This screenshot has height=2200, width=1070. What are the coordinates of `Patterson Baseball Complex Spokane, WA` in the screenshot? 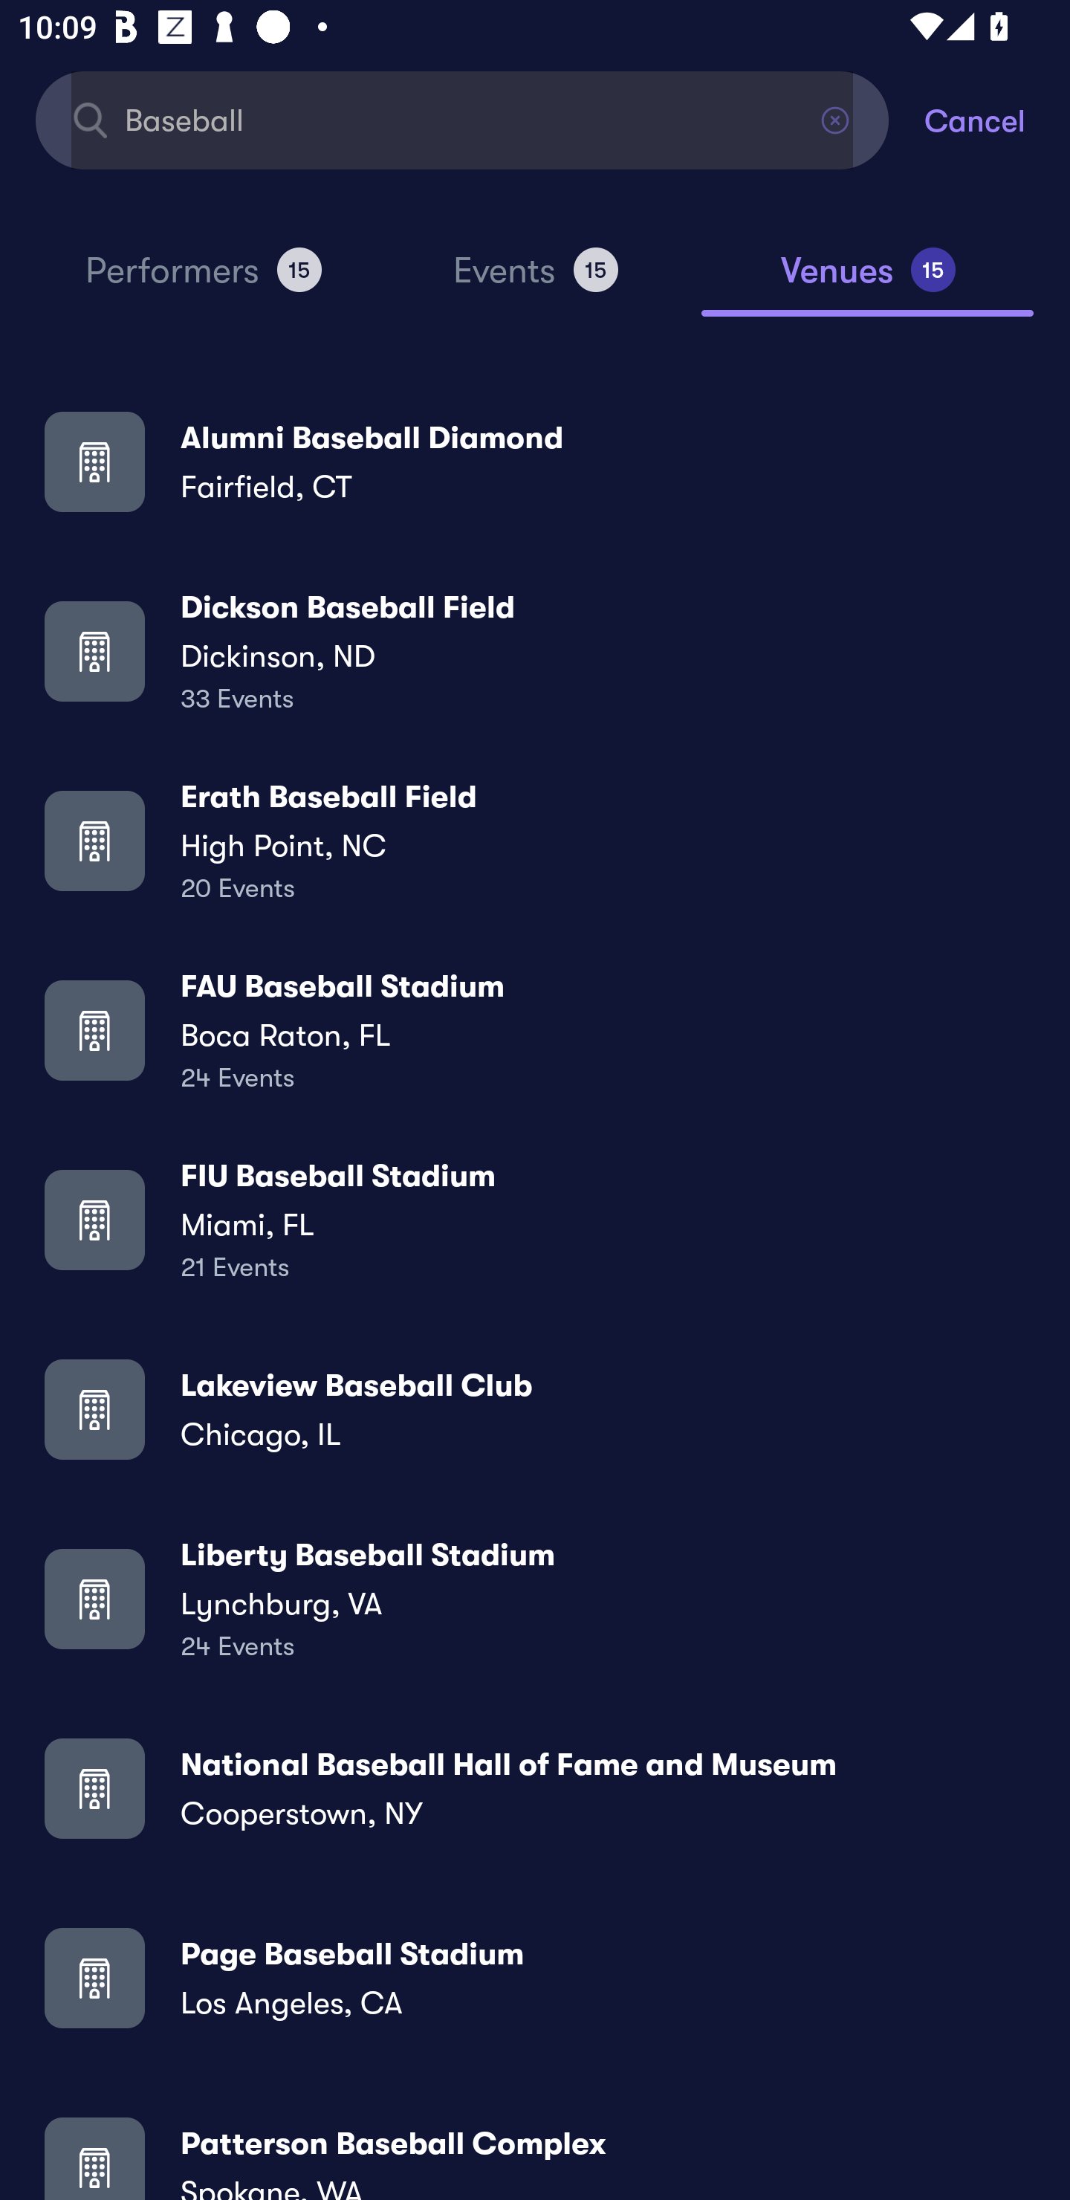 It's located at (535, 2150).